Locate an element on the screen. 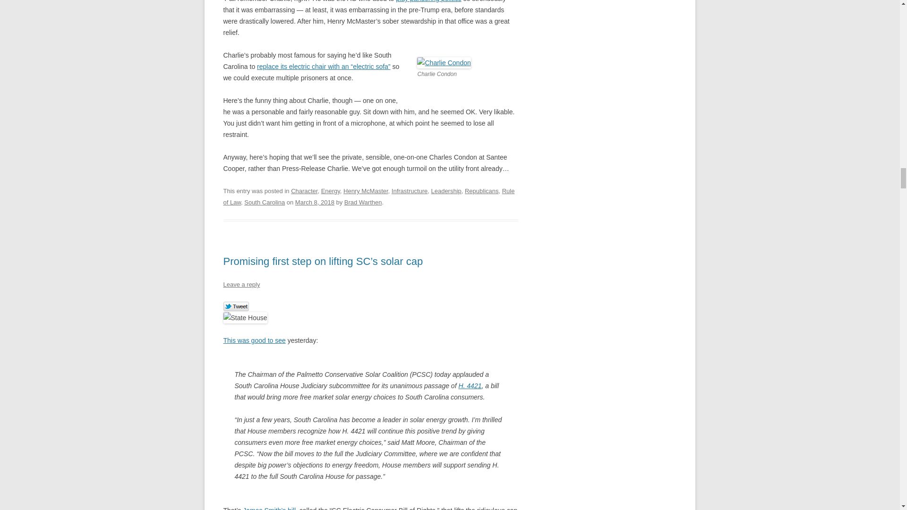 Image resolution: width=907 pixels, height=510 pixels. View all posts by Brad Warthen is located at coordinates (363, 202).